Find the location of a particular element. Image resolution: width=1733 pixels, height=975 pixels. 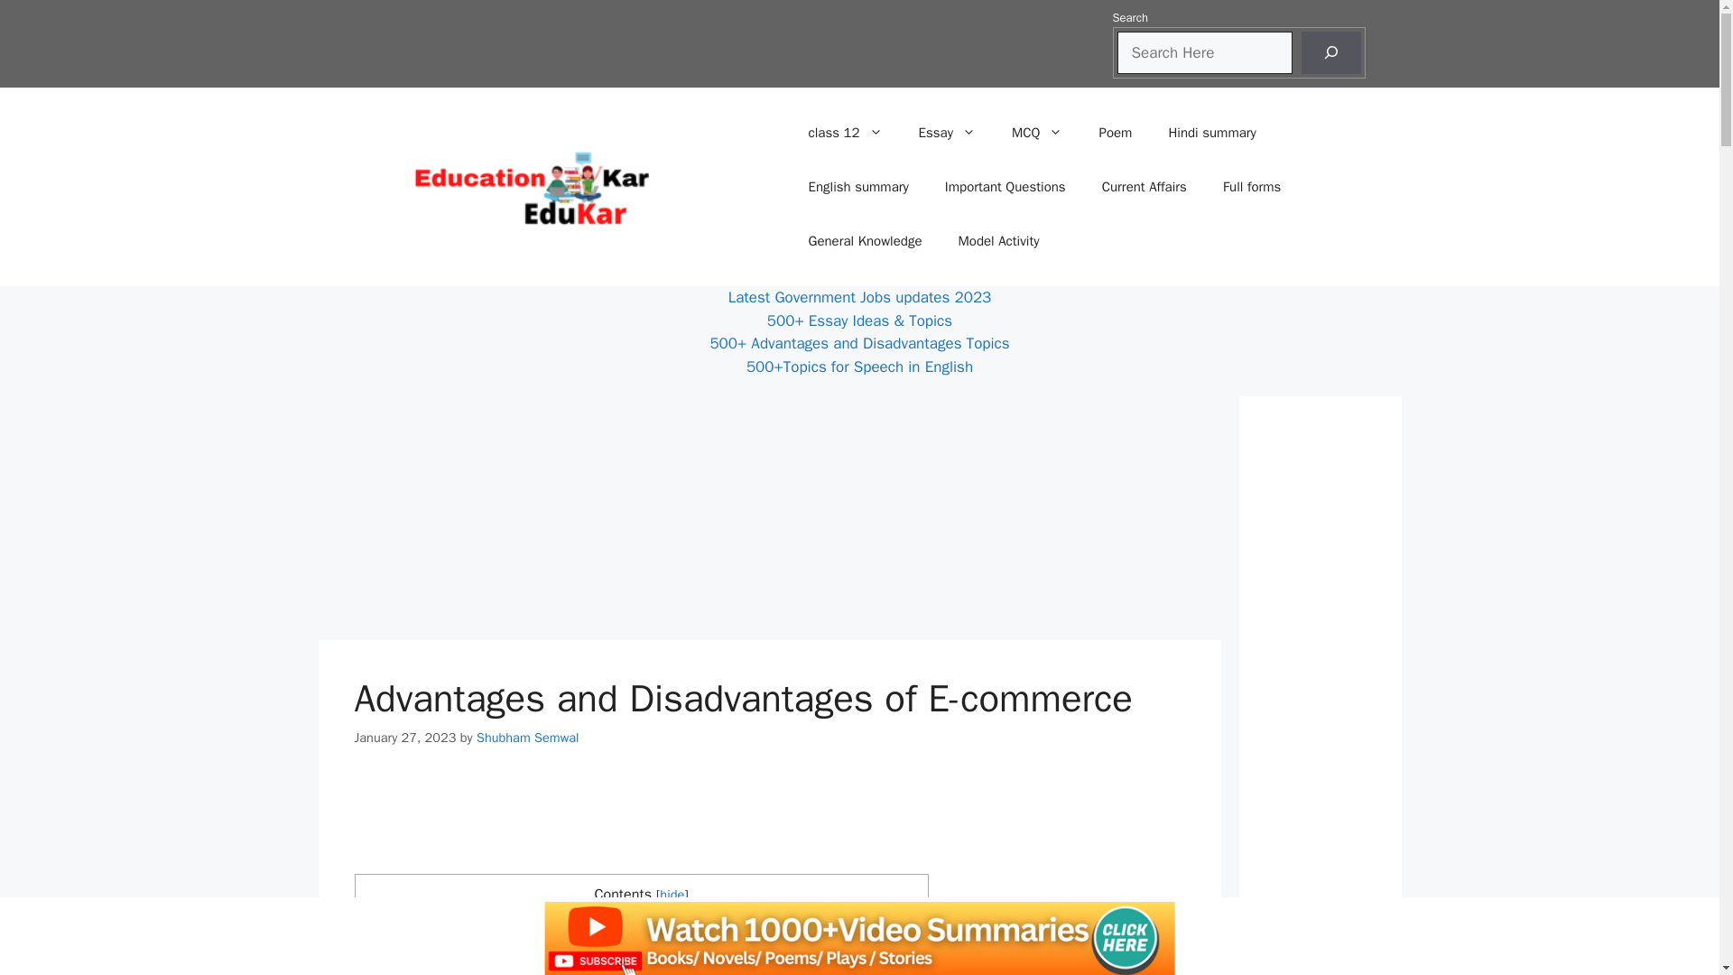

English summary is located at coordinates (858, 186).